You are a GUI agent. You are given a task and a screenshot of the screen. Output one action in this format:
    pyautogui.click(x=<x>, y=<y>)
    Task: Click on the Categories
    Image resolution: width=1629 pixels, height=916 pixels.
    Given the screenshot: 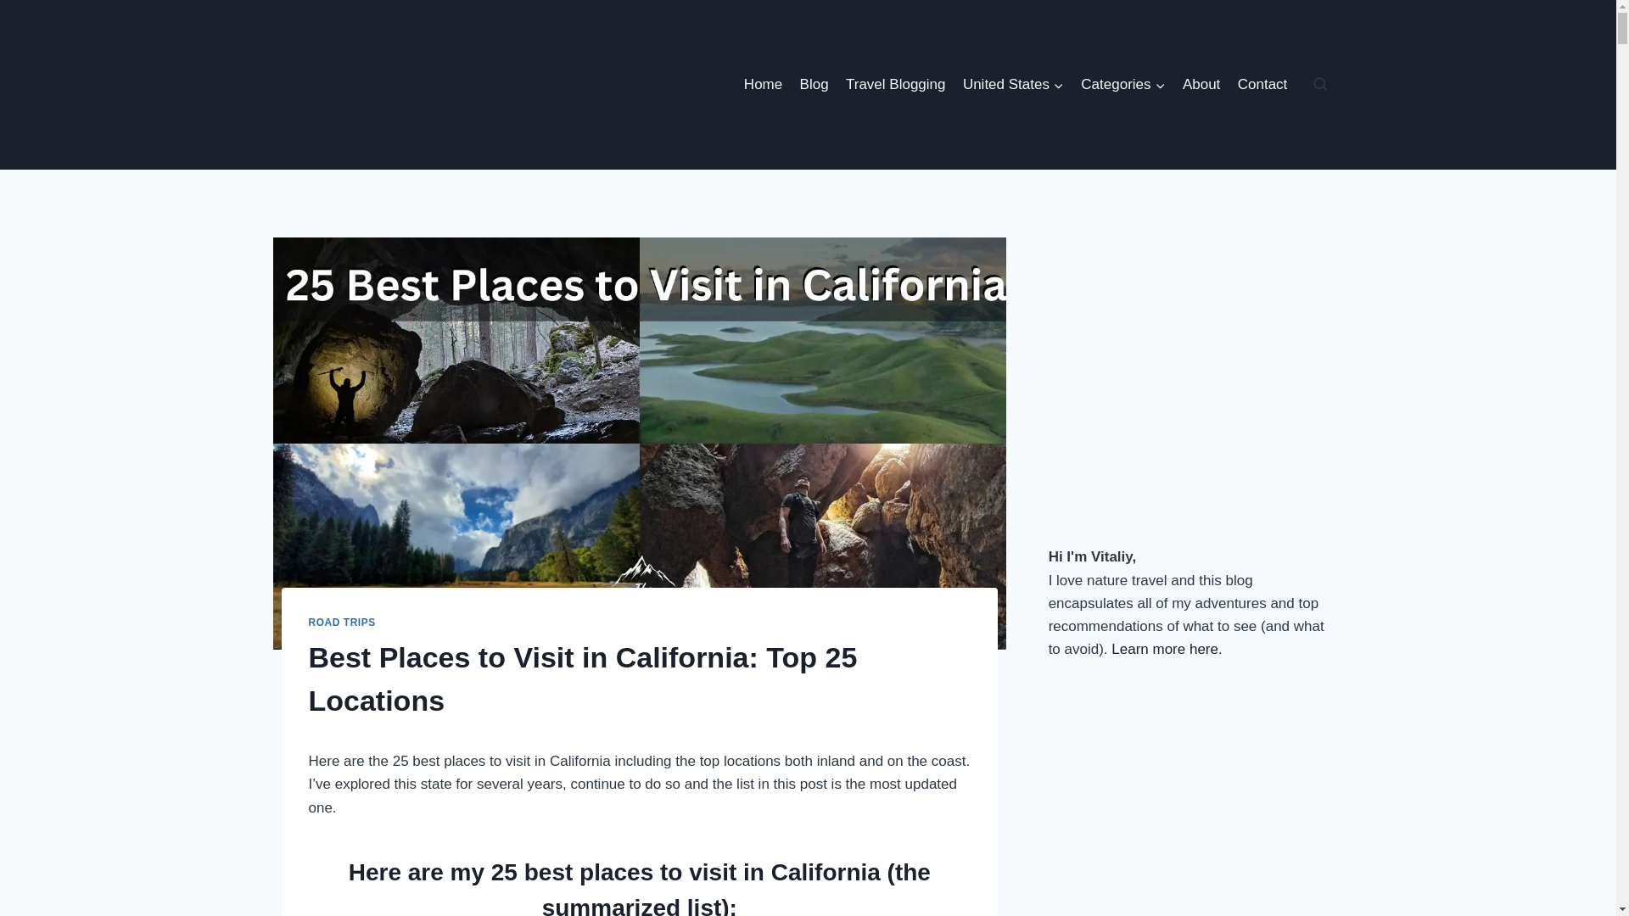 What is the action you would take?
    pyautogui.click(x=1123, y=85)
    